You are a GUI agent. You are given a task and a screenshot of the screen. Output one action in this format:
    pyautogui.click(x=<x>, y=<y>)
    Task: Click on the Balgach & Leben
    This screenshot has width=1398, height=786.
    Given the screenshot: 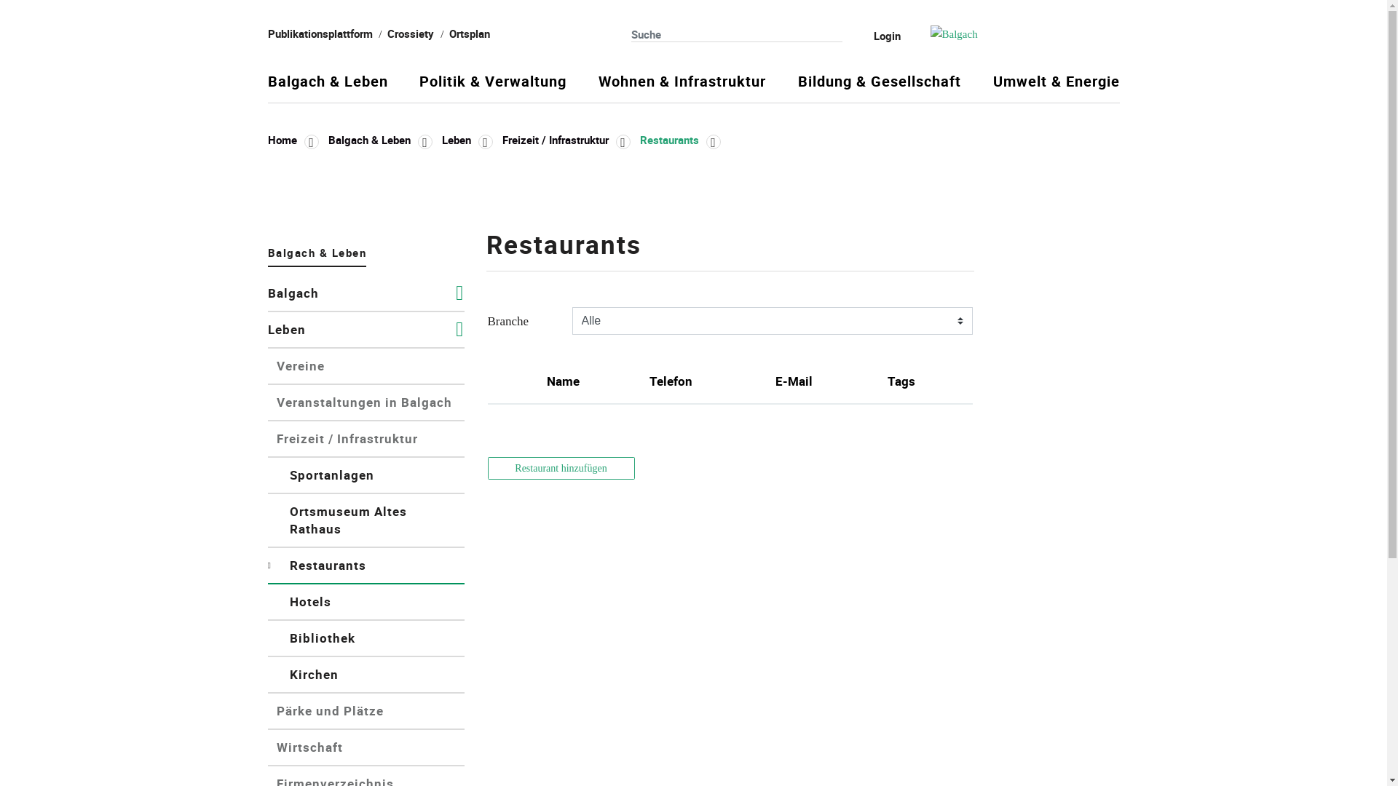 What is the action you would take?
    pyautogui.click(x=317, y=255)
    